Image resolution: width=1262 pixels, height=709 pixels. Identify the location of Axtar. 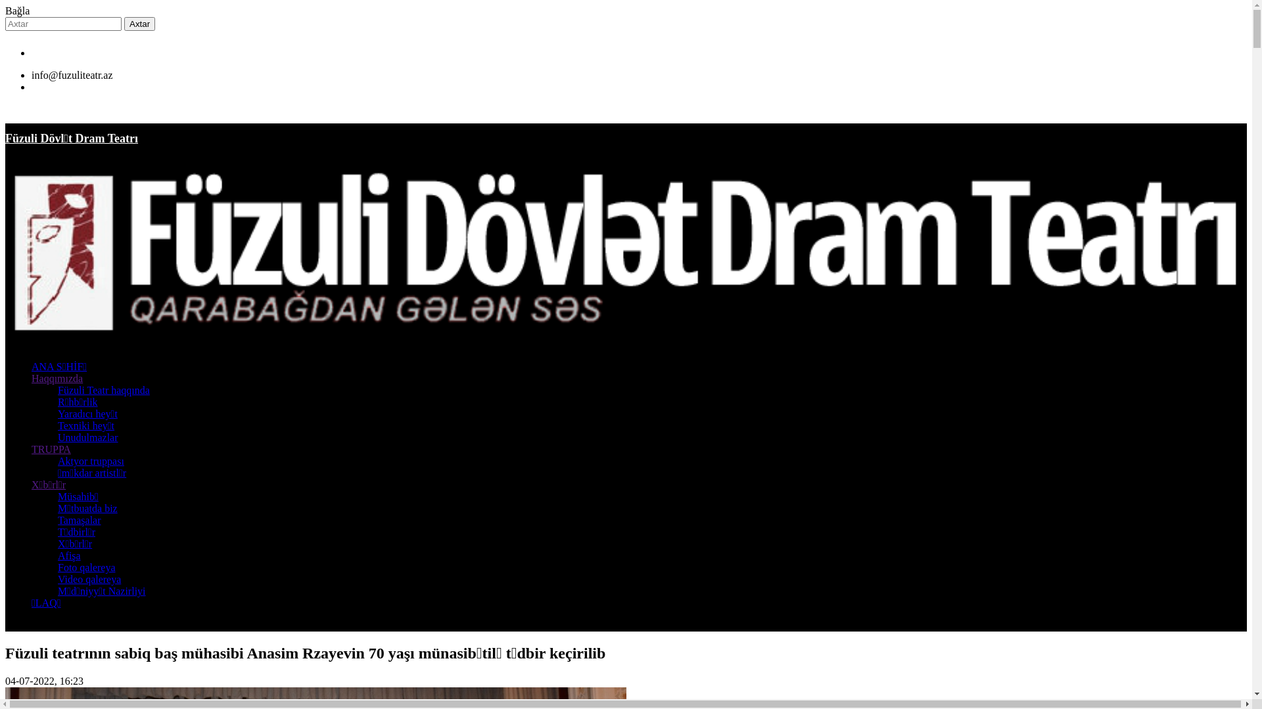
(139, 24).